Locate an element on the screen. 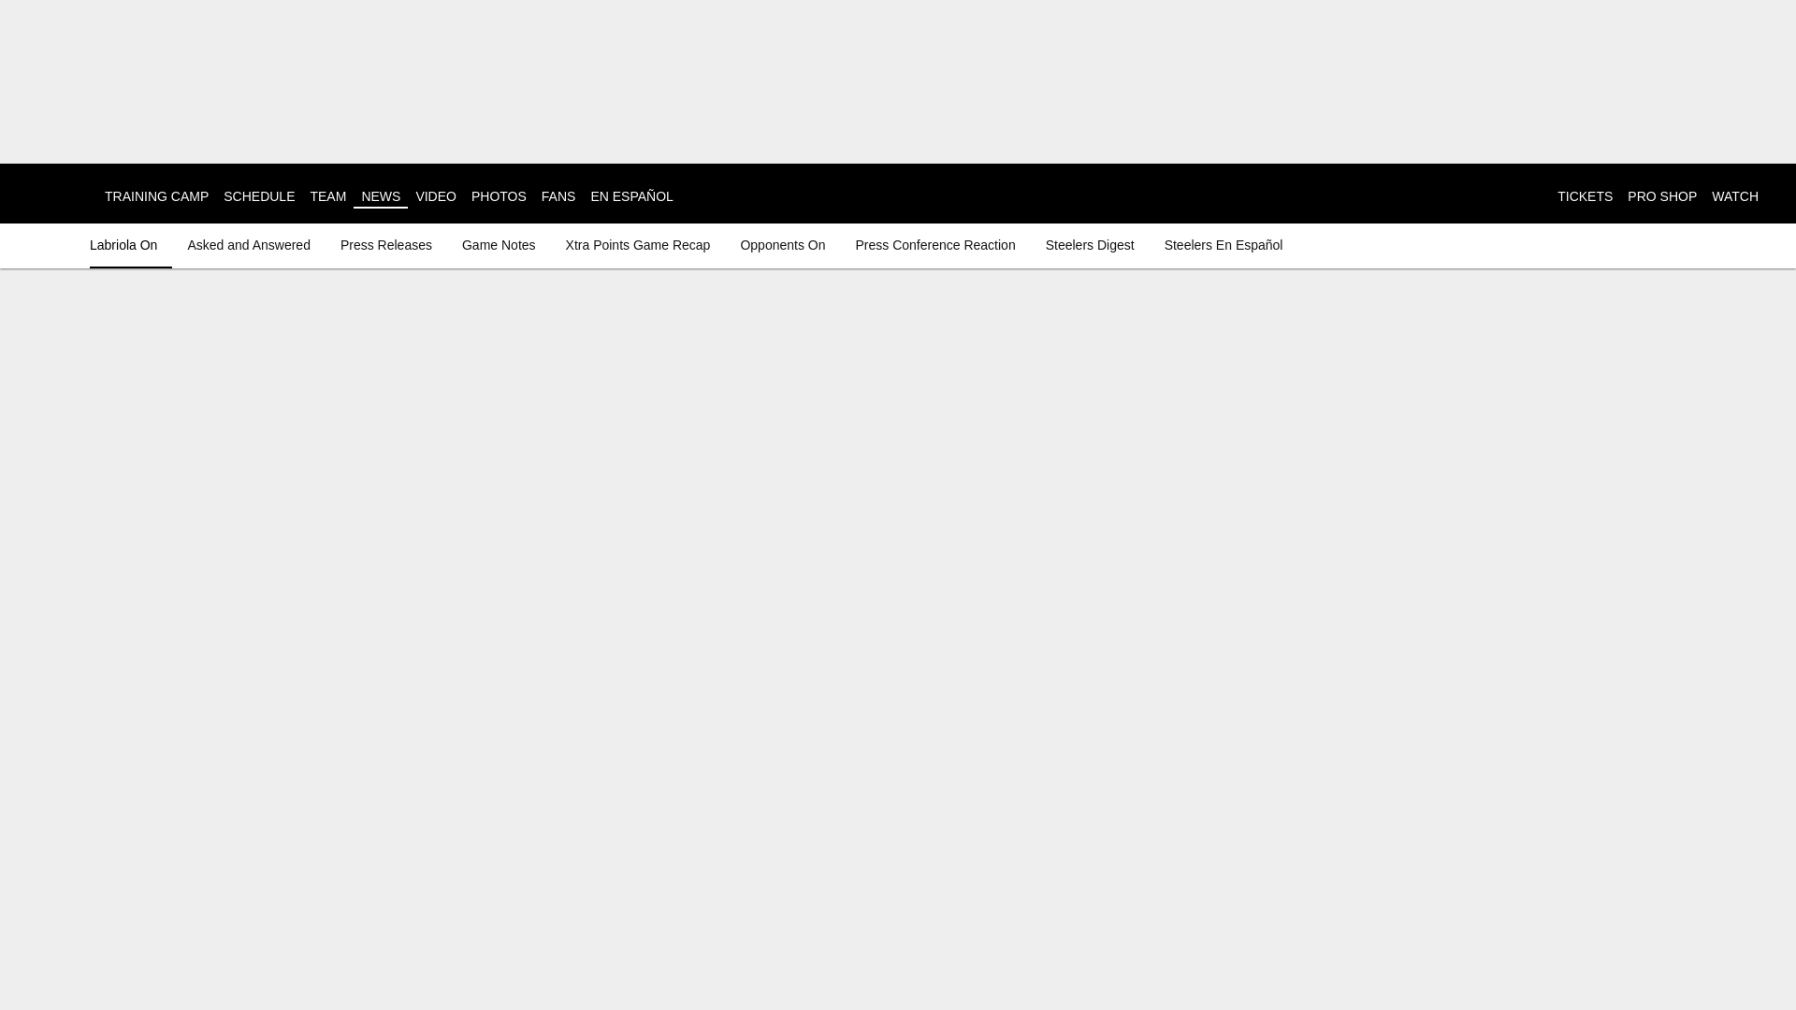 The width and height of the screenshot is (1796, 1010). Press Releases is located at coordinates (385, 245).